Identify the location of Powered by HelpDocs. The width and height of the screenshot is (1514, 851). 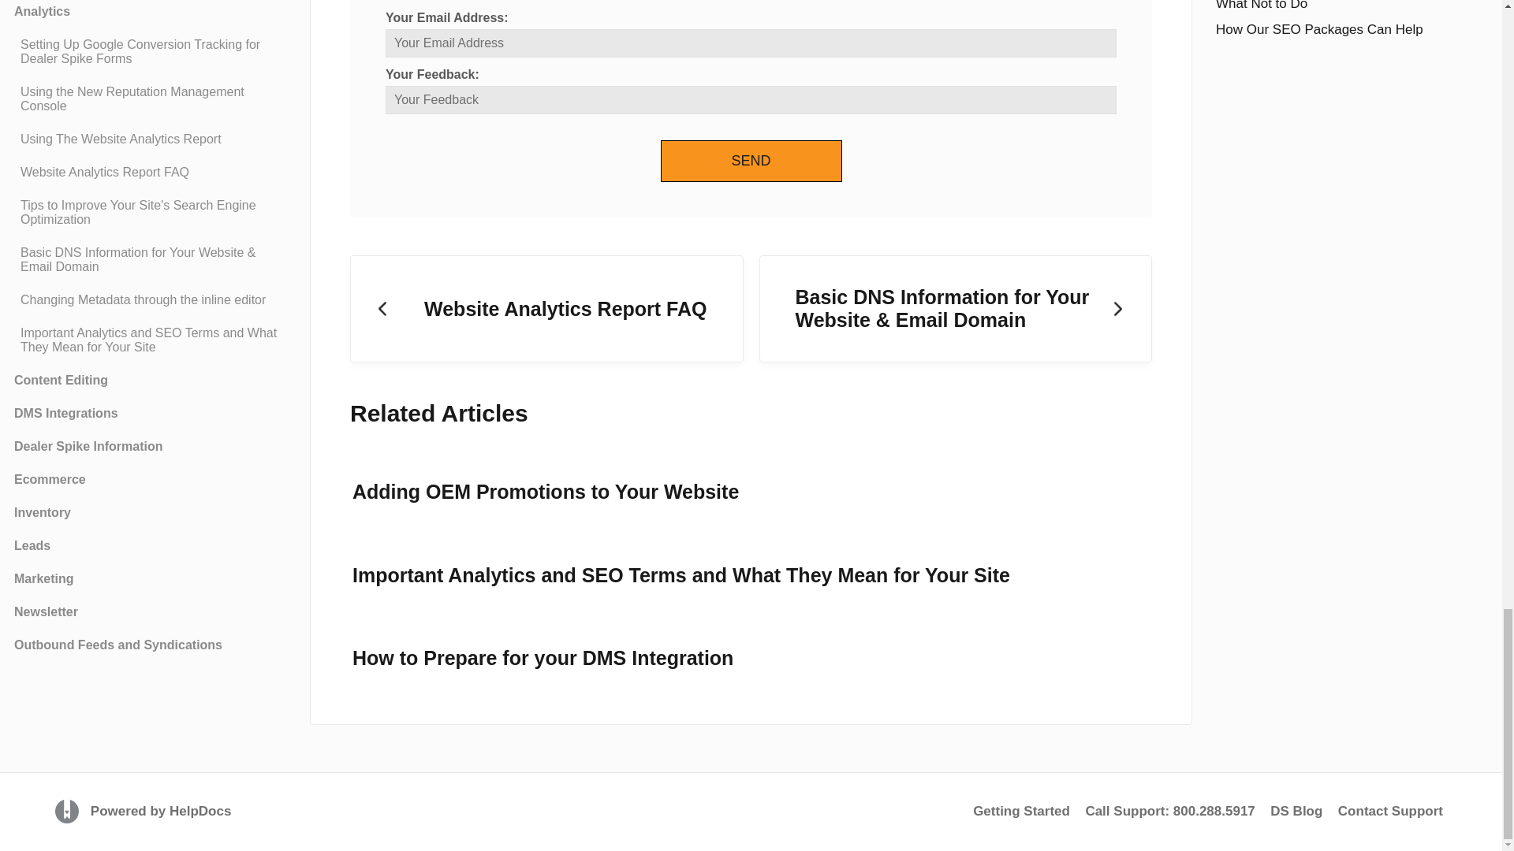
(157, 810).